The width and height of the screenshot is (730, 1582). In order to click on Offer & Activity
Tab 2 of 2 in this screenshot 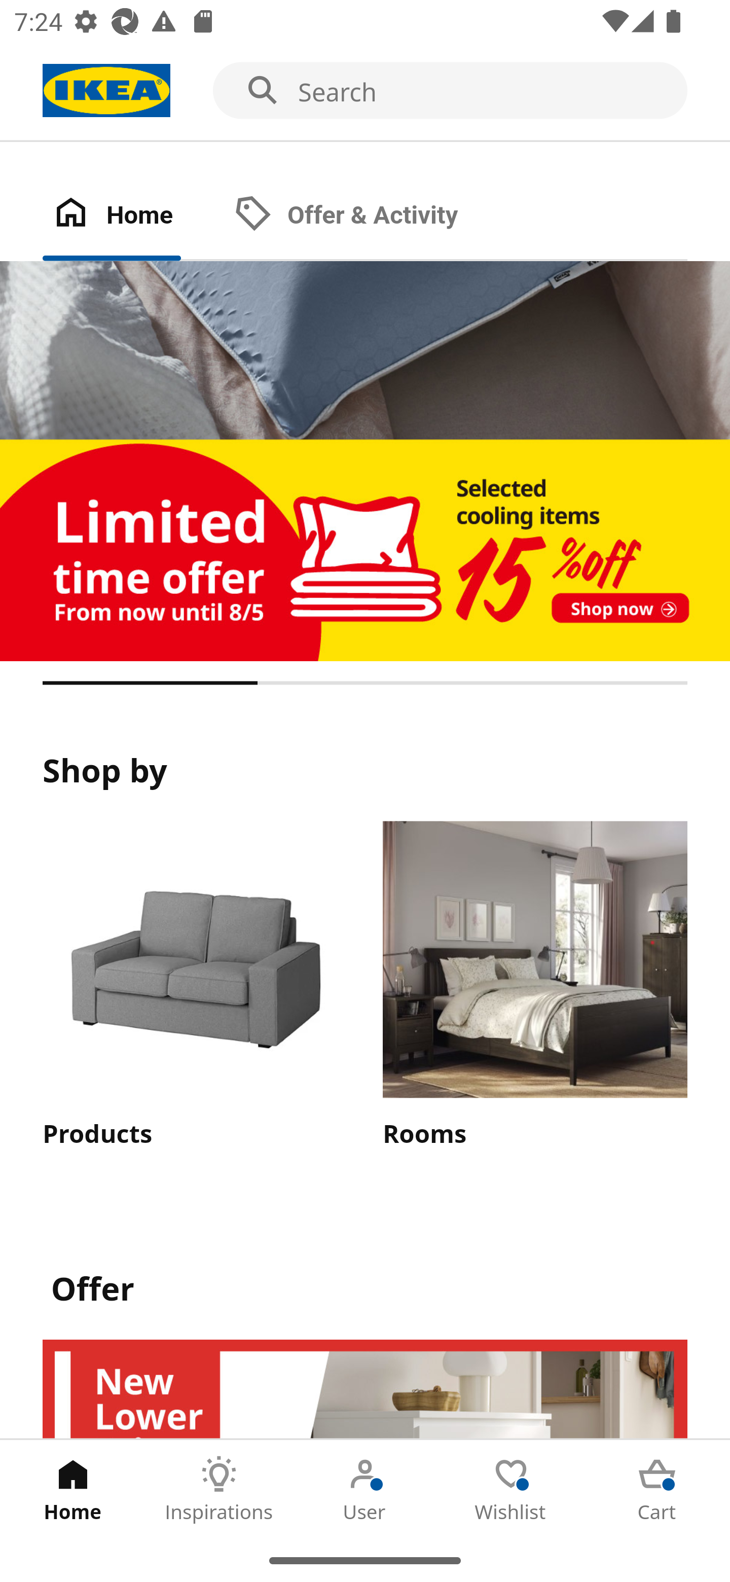, I will do `click(366, 215)`.